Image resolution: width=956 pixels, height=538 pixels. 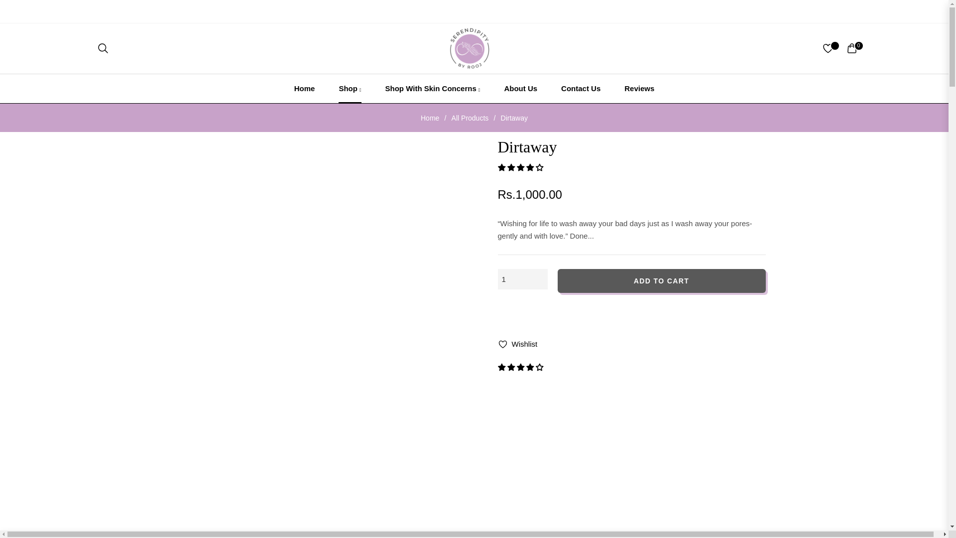 I want to click on Shop, so click(x=350, y=89).